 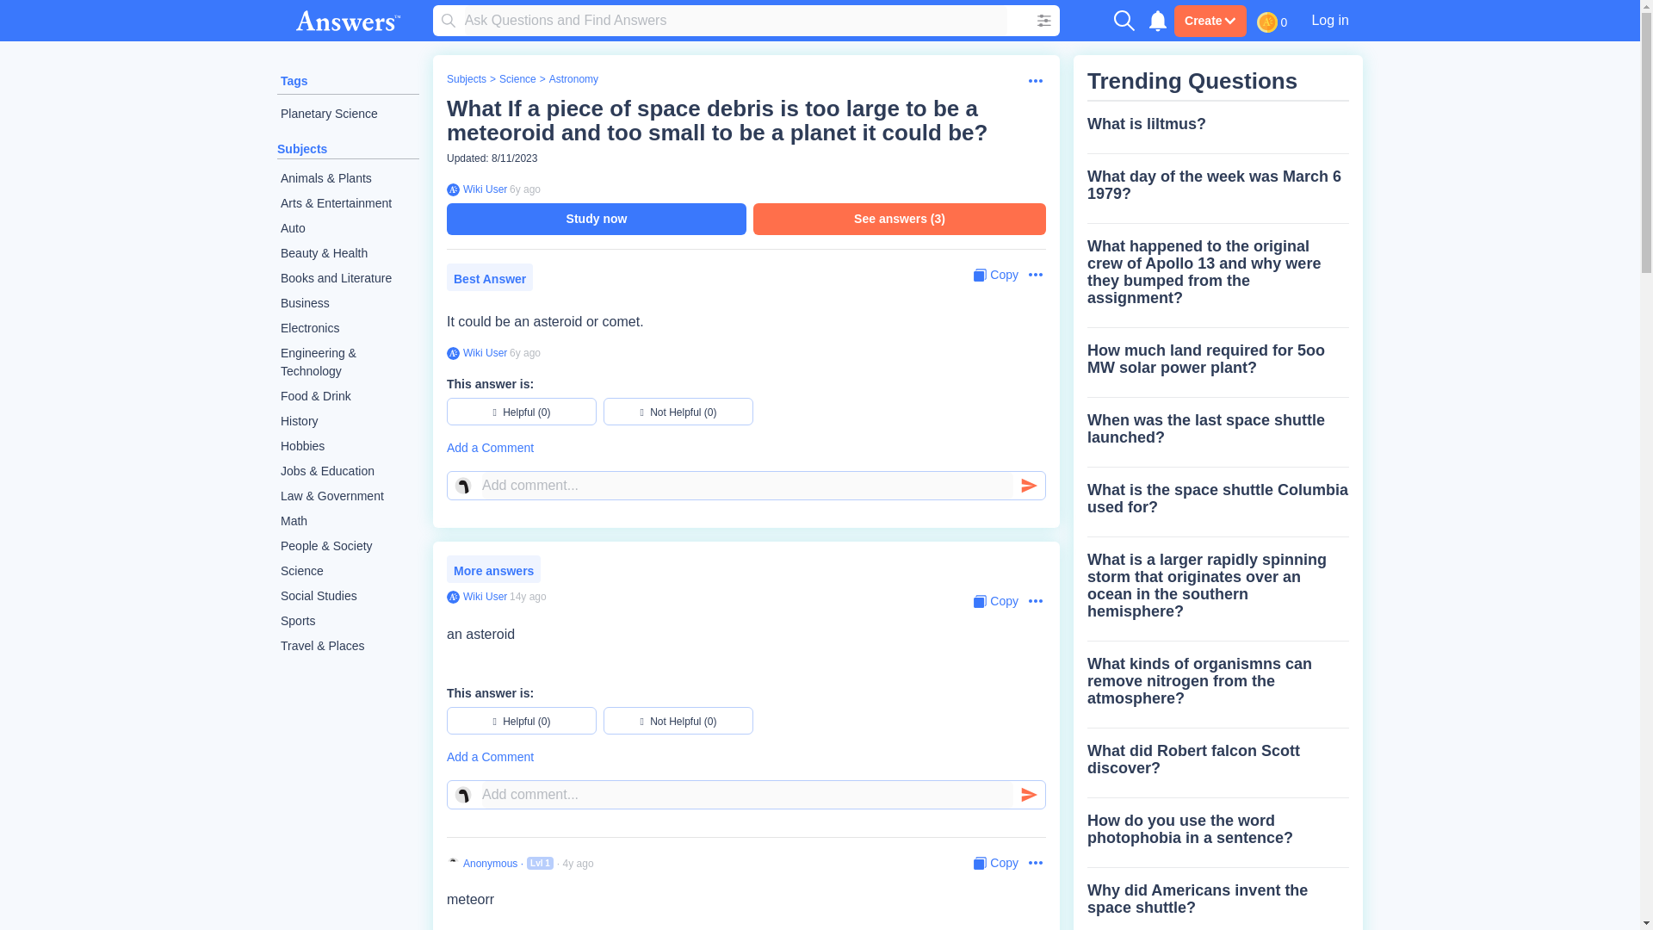 What do you see at coordinates (483, 352) in the screenshot?
I see `Wiki User` at bounding box center [483, 352].